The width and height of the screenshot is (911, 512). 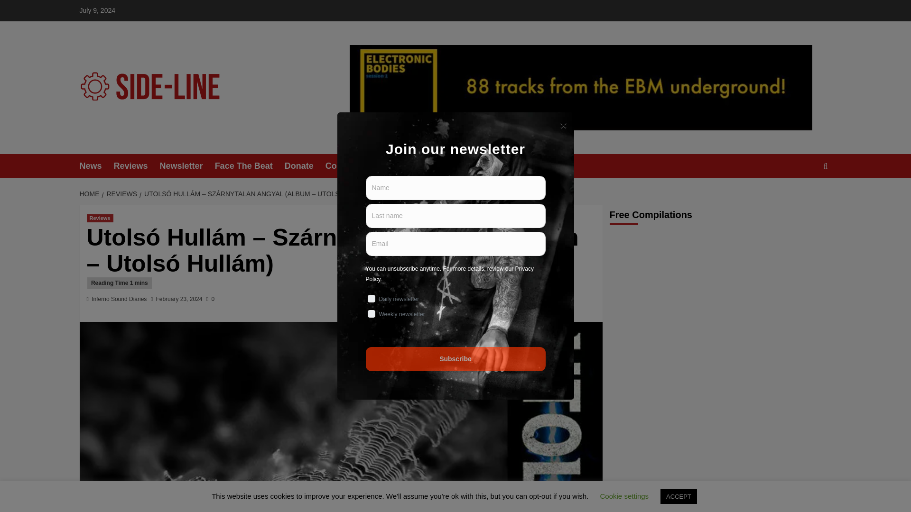 I want to click on Crypto News, so click(x=505, y=166).